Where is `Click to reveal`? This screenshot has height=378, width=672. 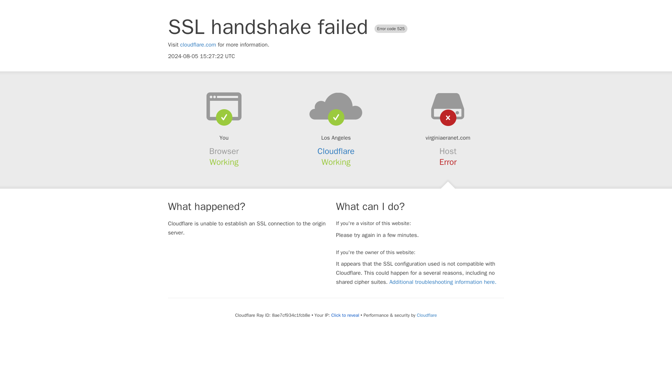
Click to reveal is located at coordinates (345, 315).